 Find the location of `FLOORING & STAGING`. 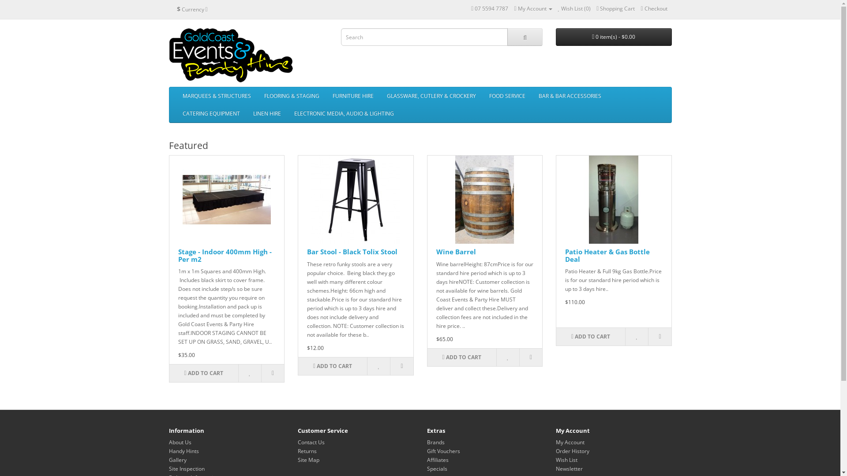

FLOORING & STAGING is located at coordinates (292, 96).